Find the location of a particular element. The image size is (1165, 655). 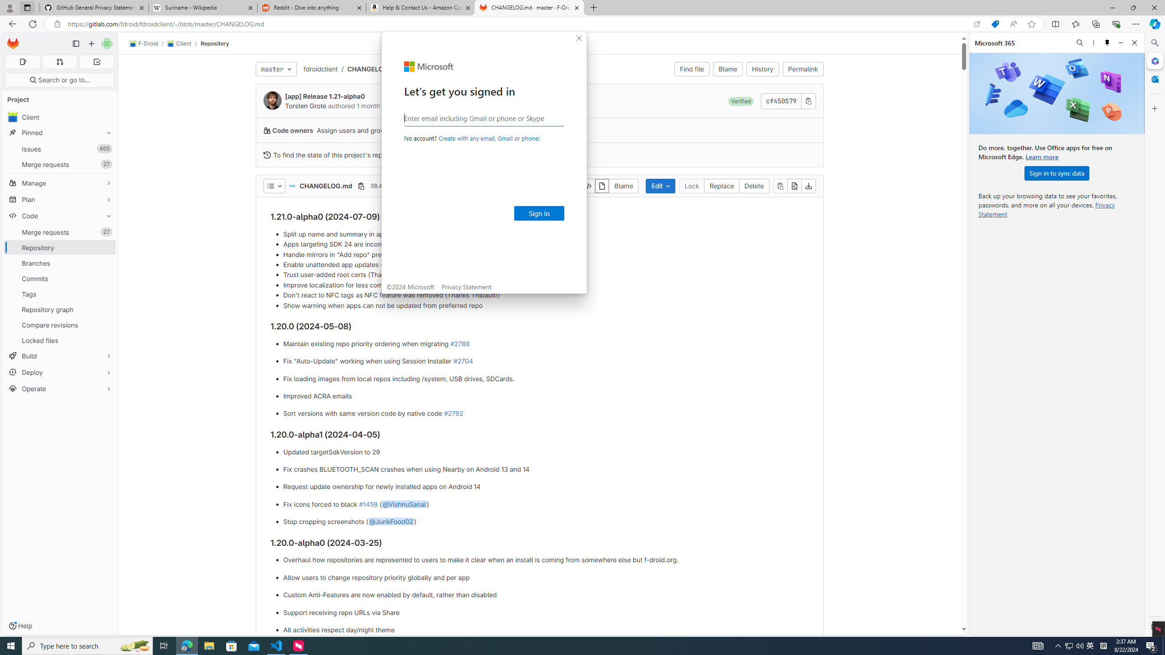

Code is located at coordinates (60, 216).